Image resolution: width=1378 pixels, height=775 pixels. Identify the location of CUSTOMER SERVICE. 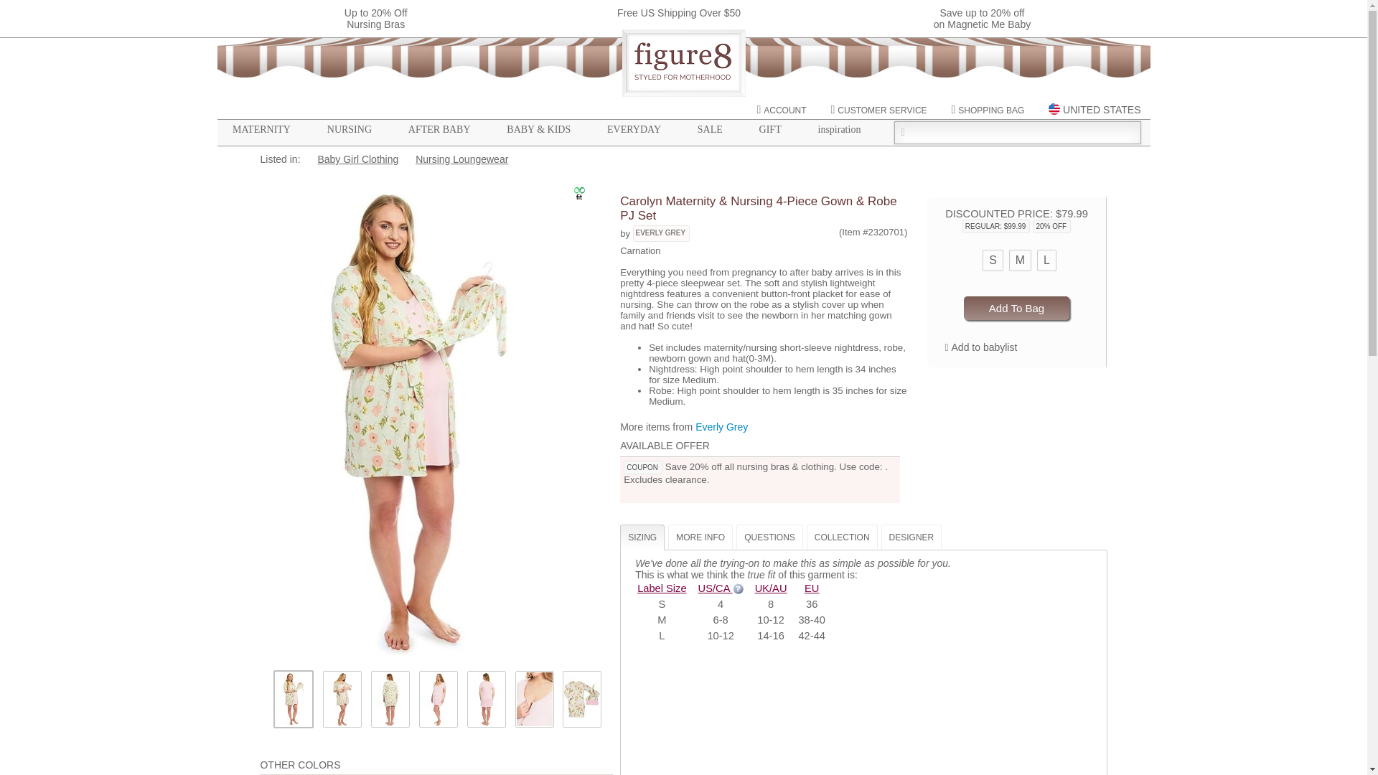
(878, 110).